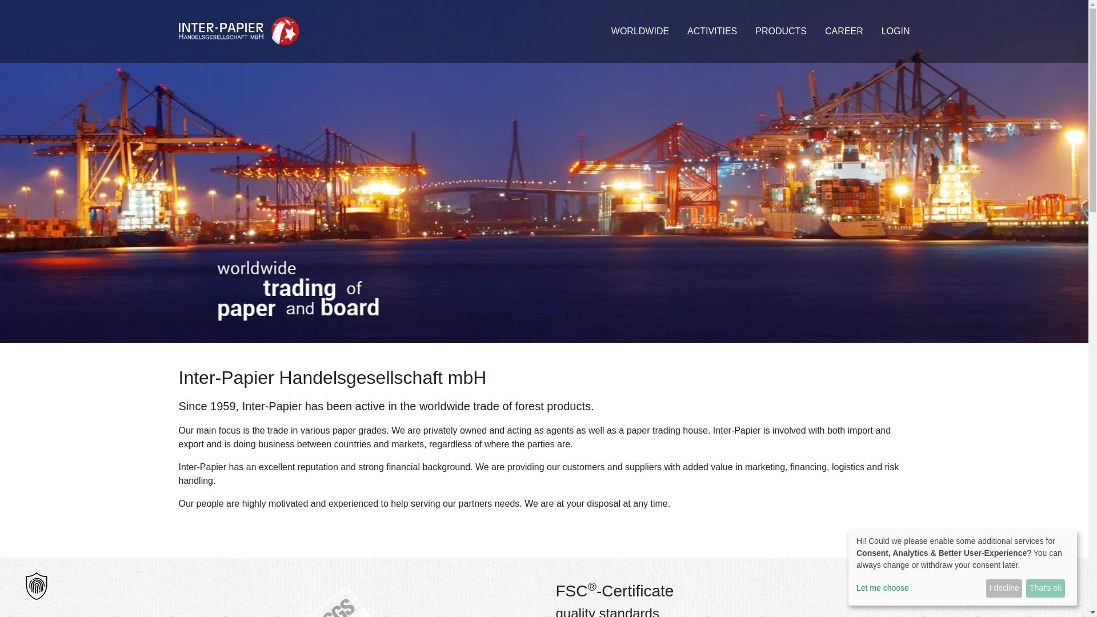 The width and height of the screenshot is (1097, 617). I want to click on WORLDWIDE, so click(640, 31).